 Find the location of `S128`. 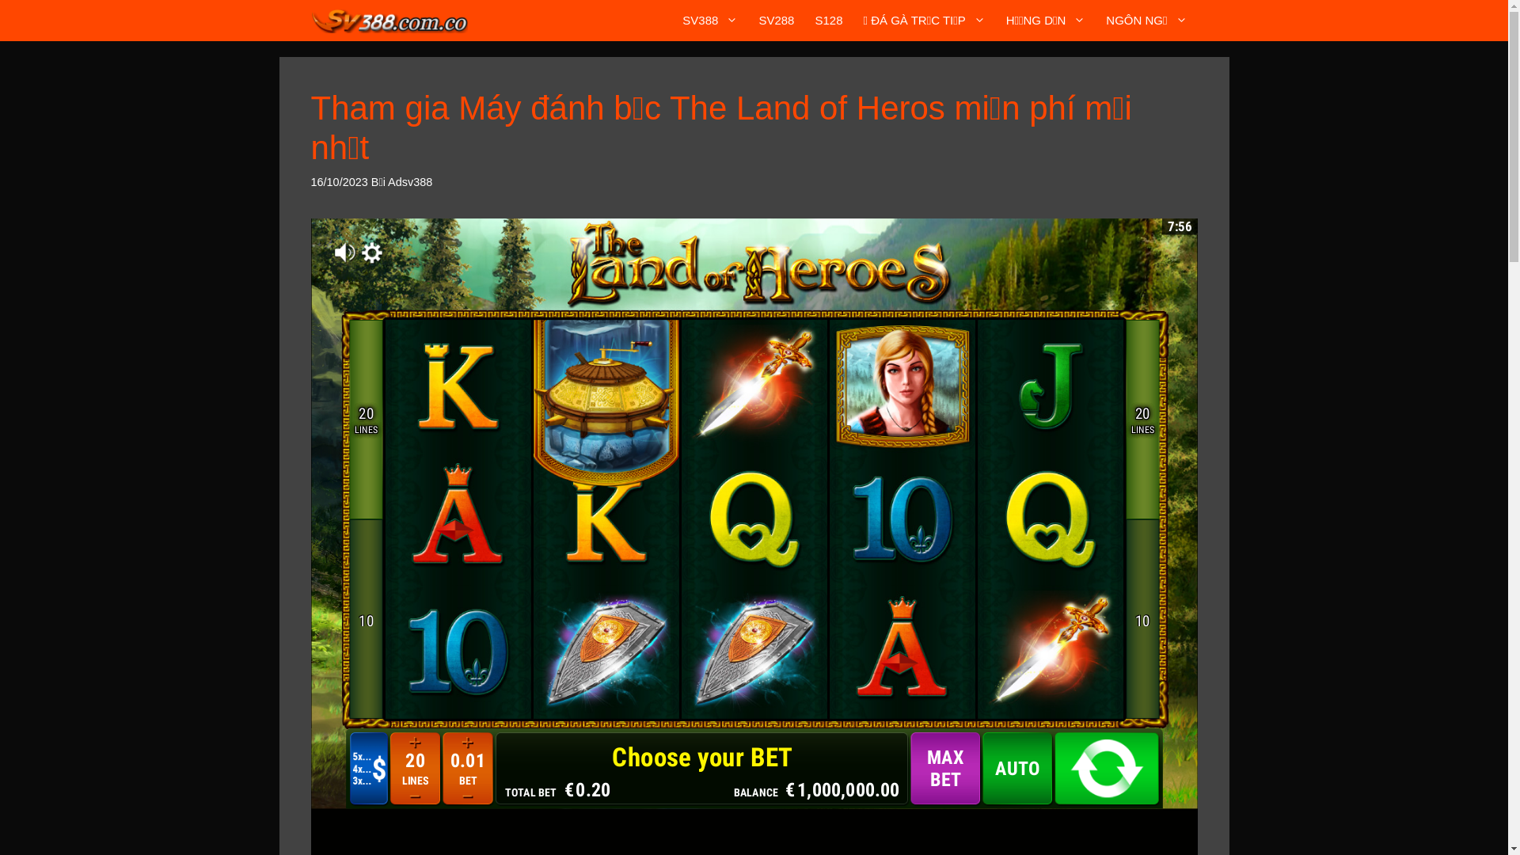

S128 is located at coordinates (828, 21).